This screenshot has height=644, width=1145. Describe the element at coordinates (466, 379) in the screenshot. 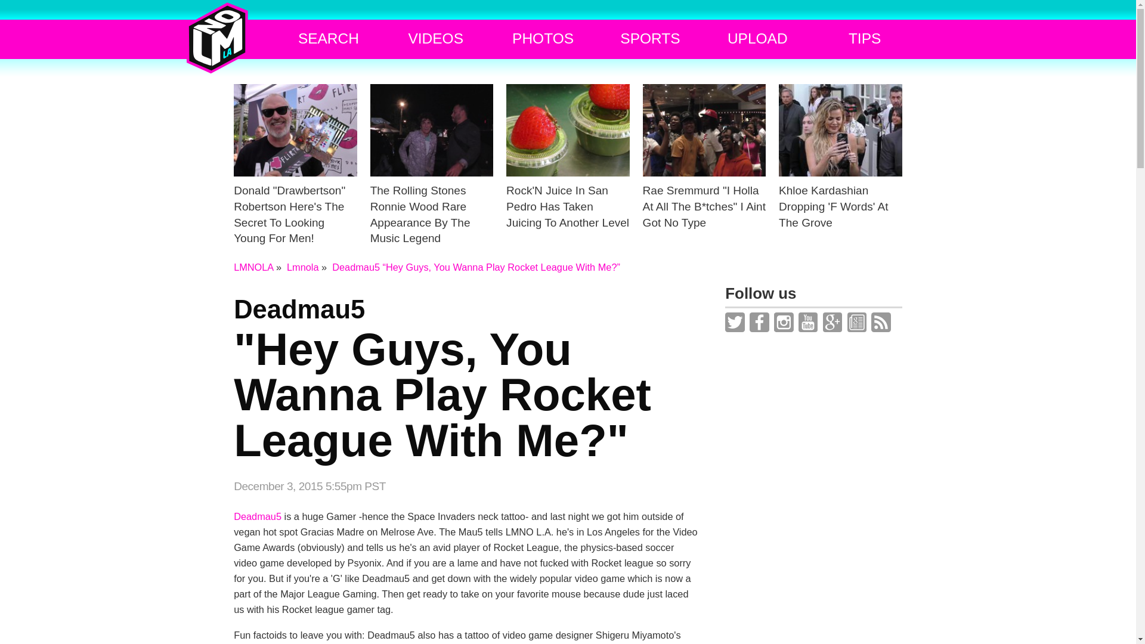

I see `VIDEOS` at that location.